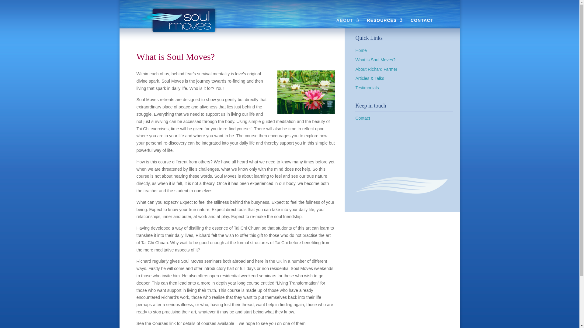 This screenshot has width=584, height=328. I want to click on What is Soul Moves?, so click(375, 60).